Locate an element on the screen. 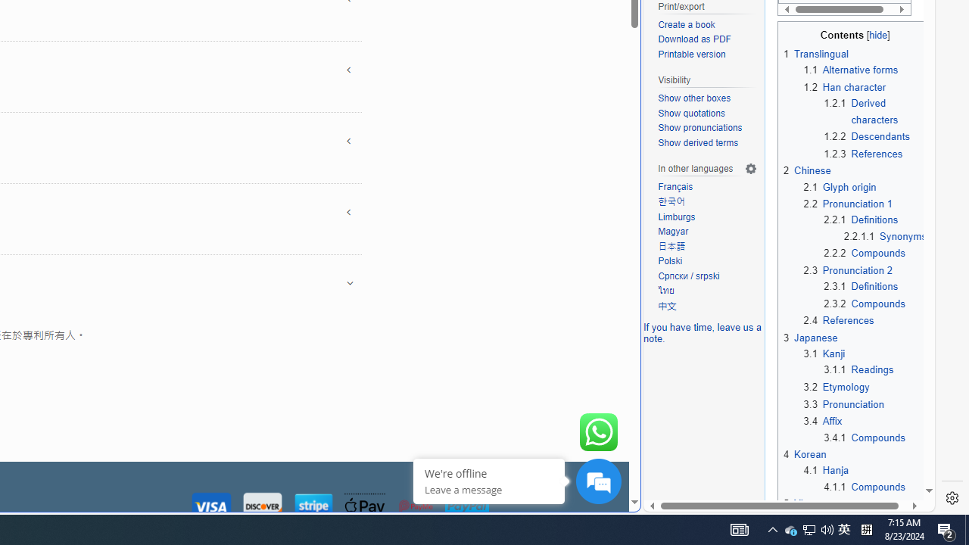 The height and width of the screenshot is (545, 969). 1.1Alternative forms is located at coordinates (865, 70).